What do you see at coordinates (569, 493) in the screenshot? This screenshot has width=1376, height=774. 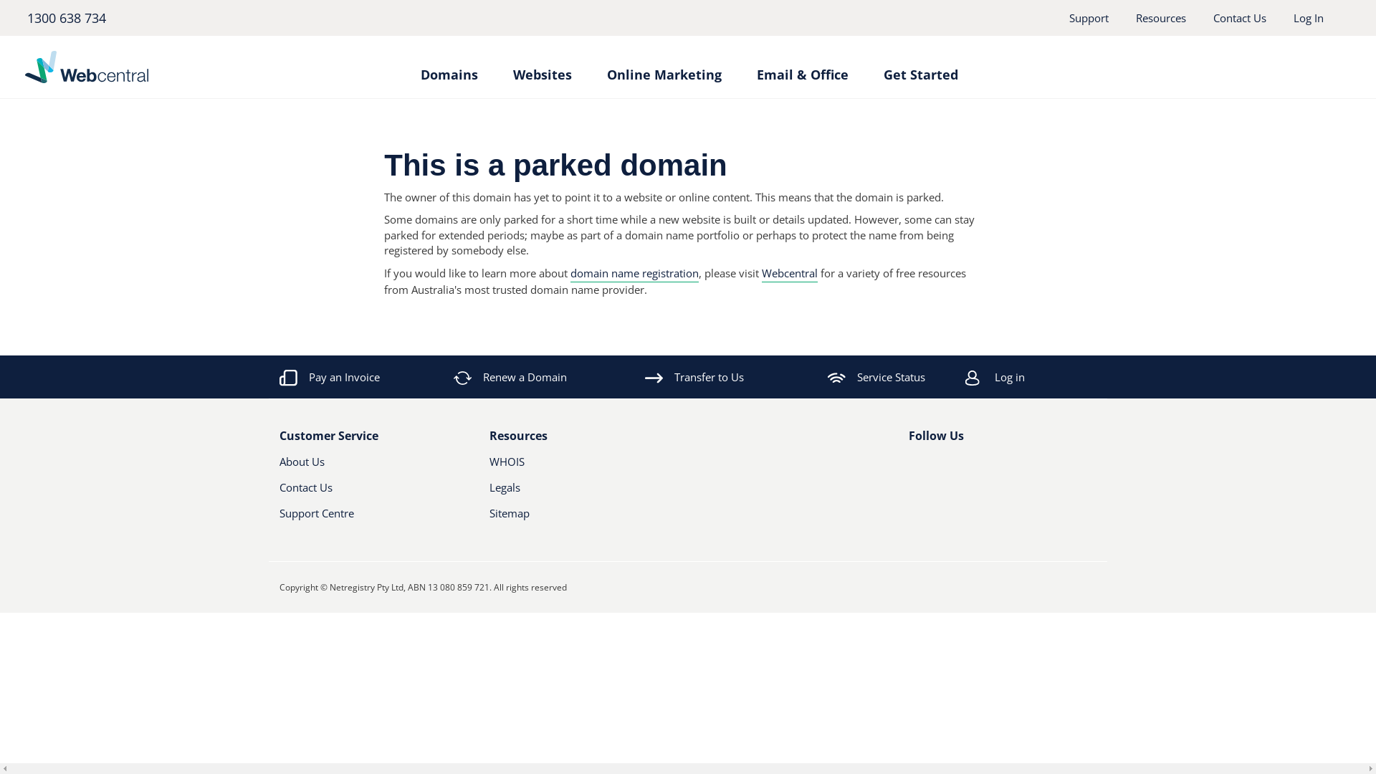 I see `Legals` at bounding box center [569, 493].